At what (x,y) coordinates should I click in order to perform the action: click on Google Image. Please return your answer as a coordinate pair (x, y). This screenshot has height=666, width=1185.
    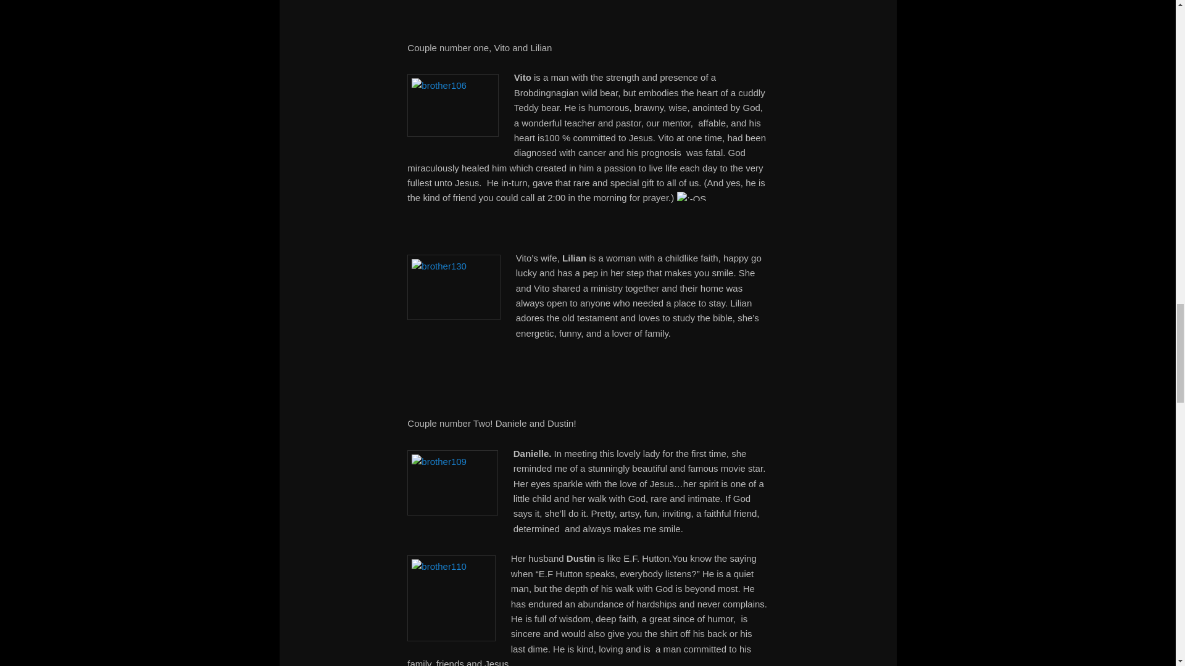
    Looking at the image, I should click on (451, 598).